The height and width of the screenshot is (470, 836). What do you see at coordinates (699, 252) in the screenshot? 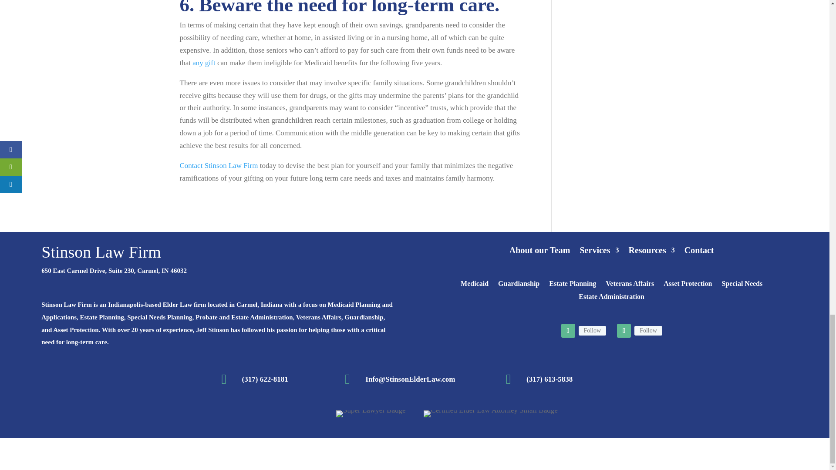
I see `Contact` at bounding box center [699, 252].